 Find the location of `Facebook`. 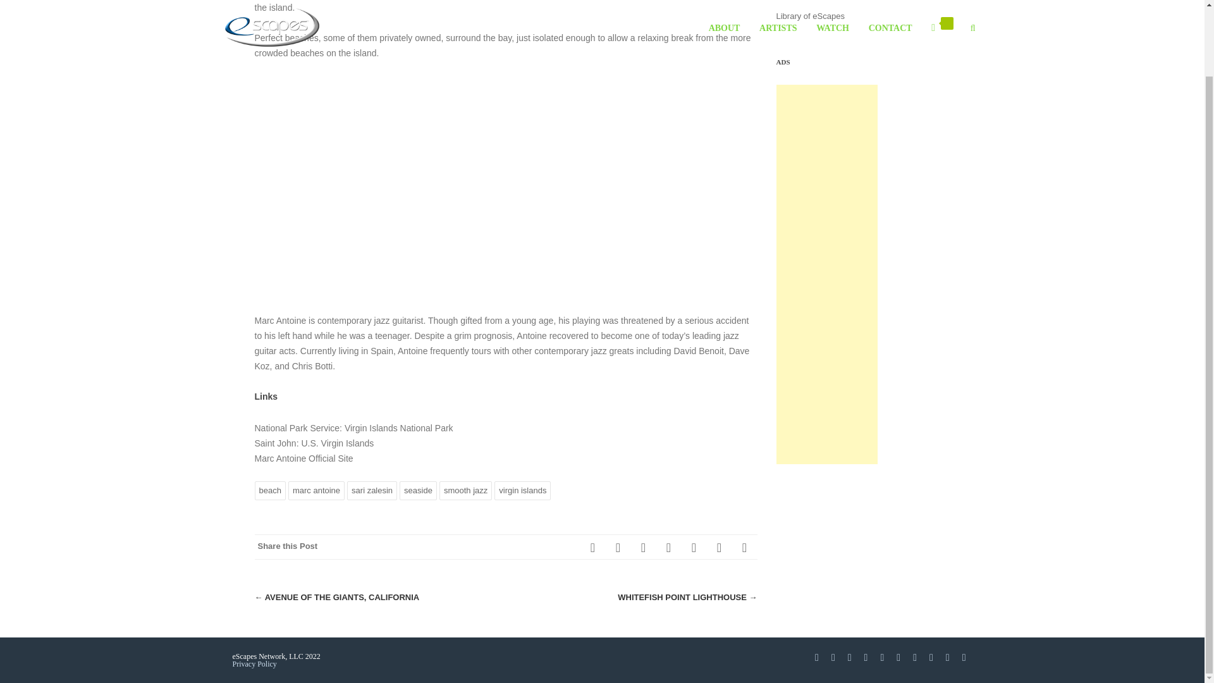

Facebook is located at coordinates (593, 546).